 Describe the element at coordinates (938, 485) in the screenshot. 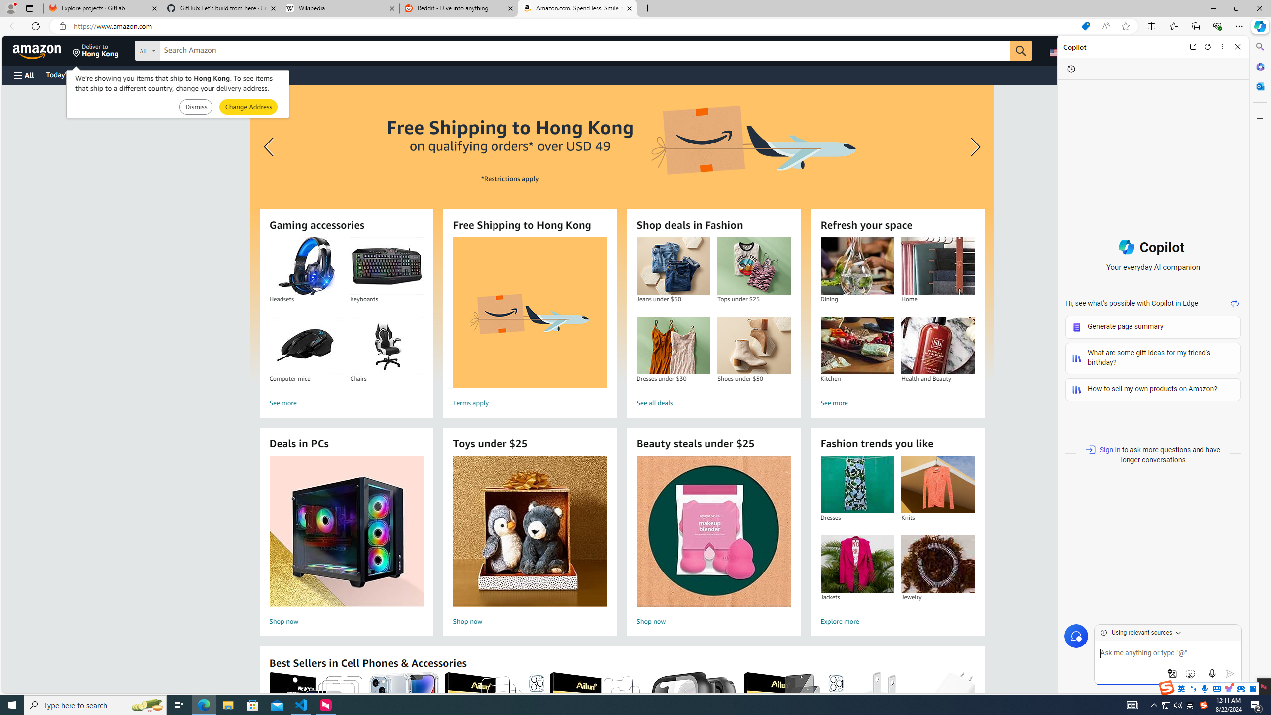

I see `Knits` at that location.